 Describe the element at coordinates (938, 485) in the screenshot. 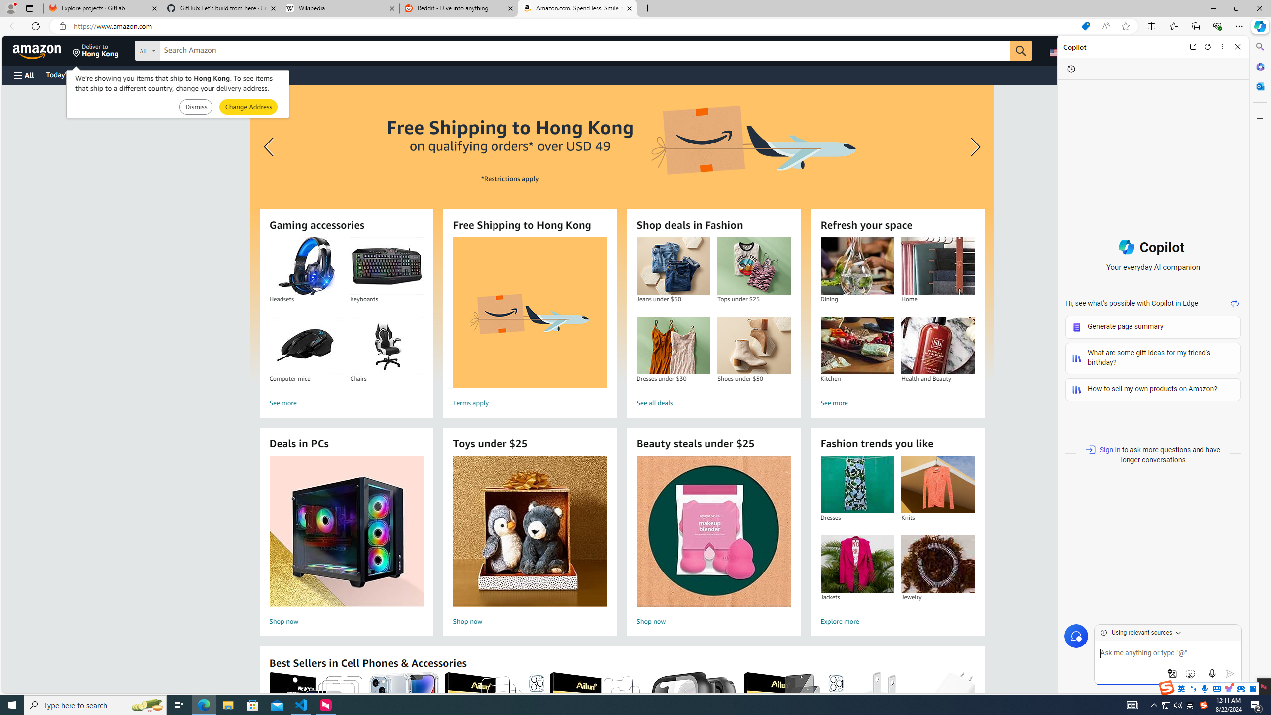

I see `Knits` at that location.